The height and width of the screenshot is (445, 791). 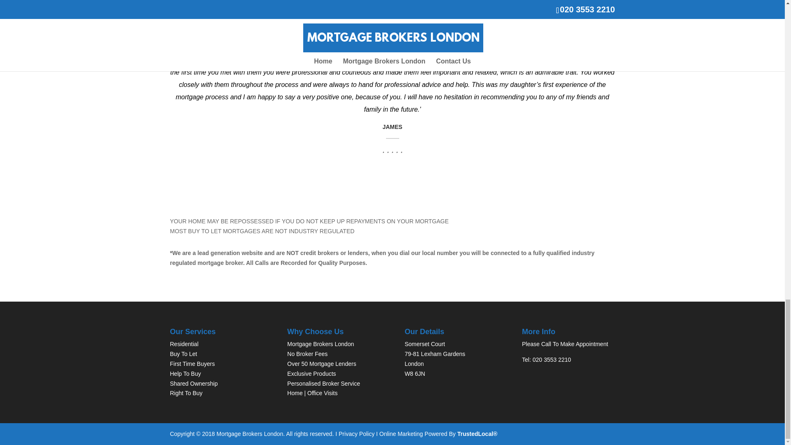 What do you see at coordinates (552, 360) in the screenshot?
I see `020 3553 2210` at bounding box center [552, 360].